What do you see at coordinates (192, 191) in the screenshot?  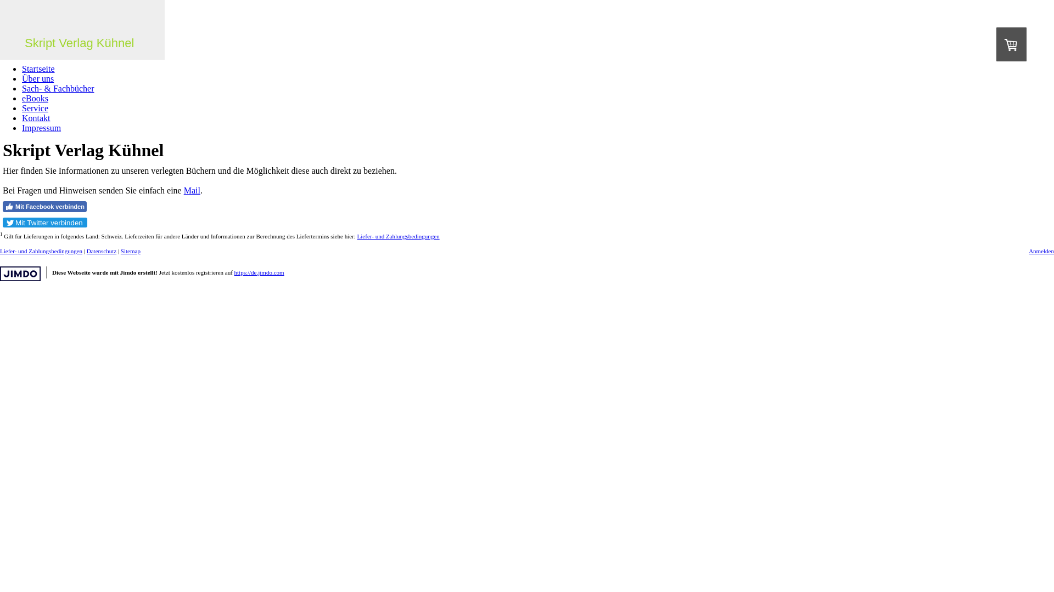 I see `Mail` at bounding box center [192, 191].